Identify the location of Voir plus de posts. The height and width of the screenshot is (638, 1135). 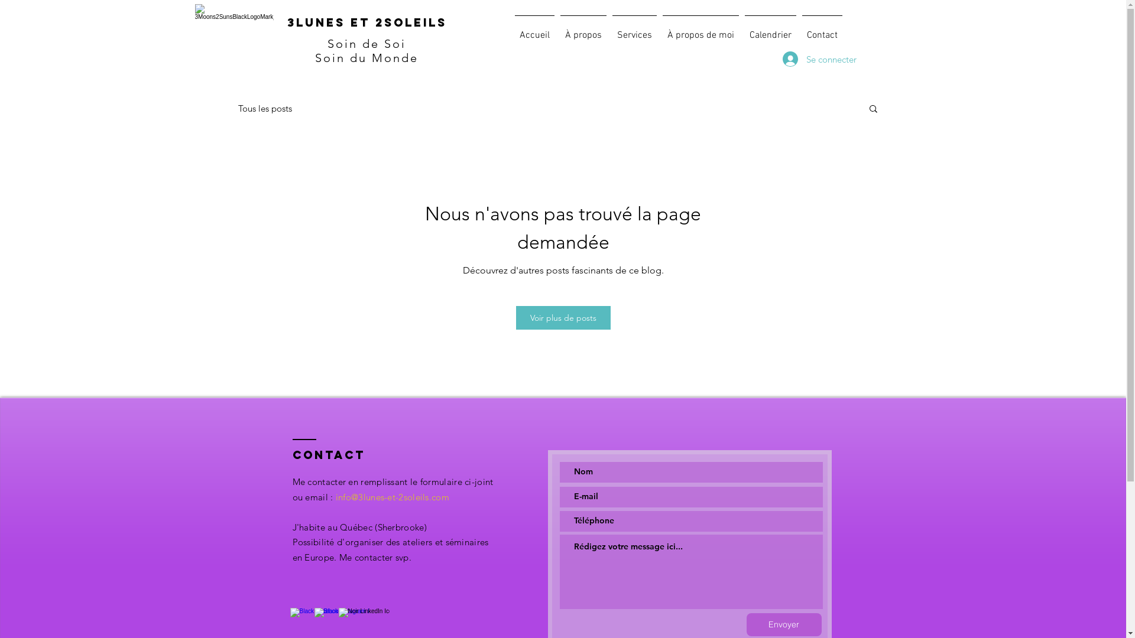
(563, 318).